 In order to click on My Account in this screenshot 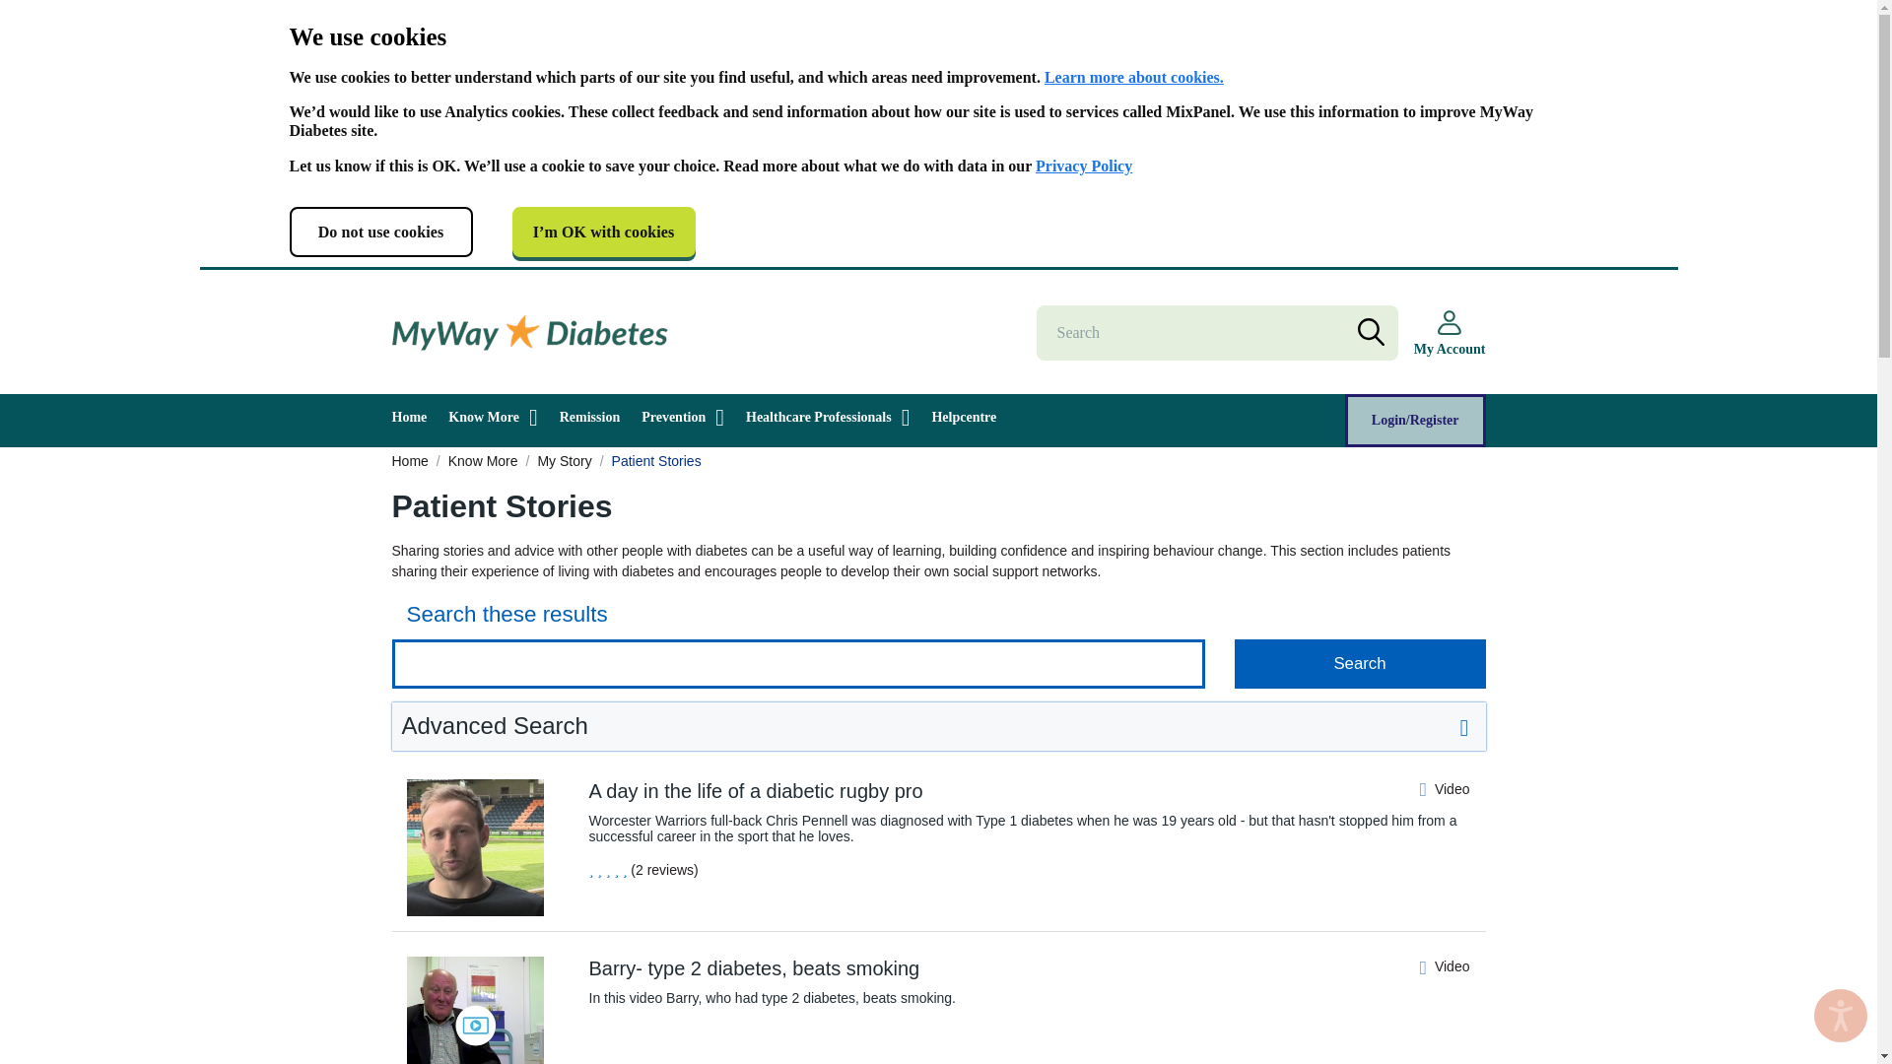, I will do `click(1449, 333)`.